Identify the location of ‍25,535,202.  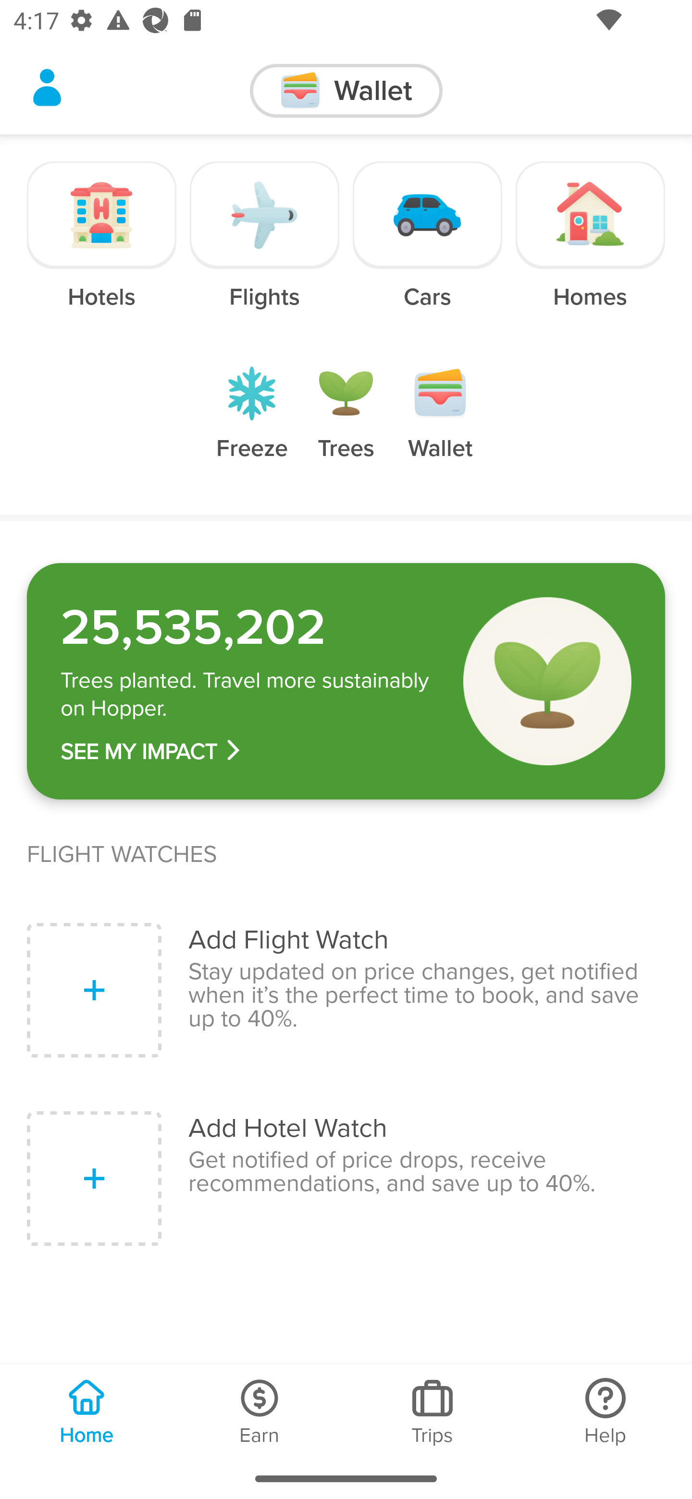
(248, 627).